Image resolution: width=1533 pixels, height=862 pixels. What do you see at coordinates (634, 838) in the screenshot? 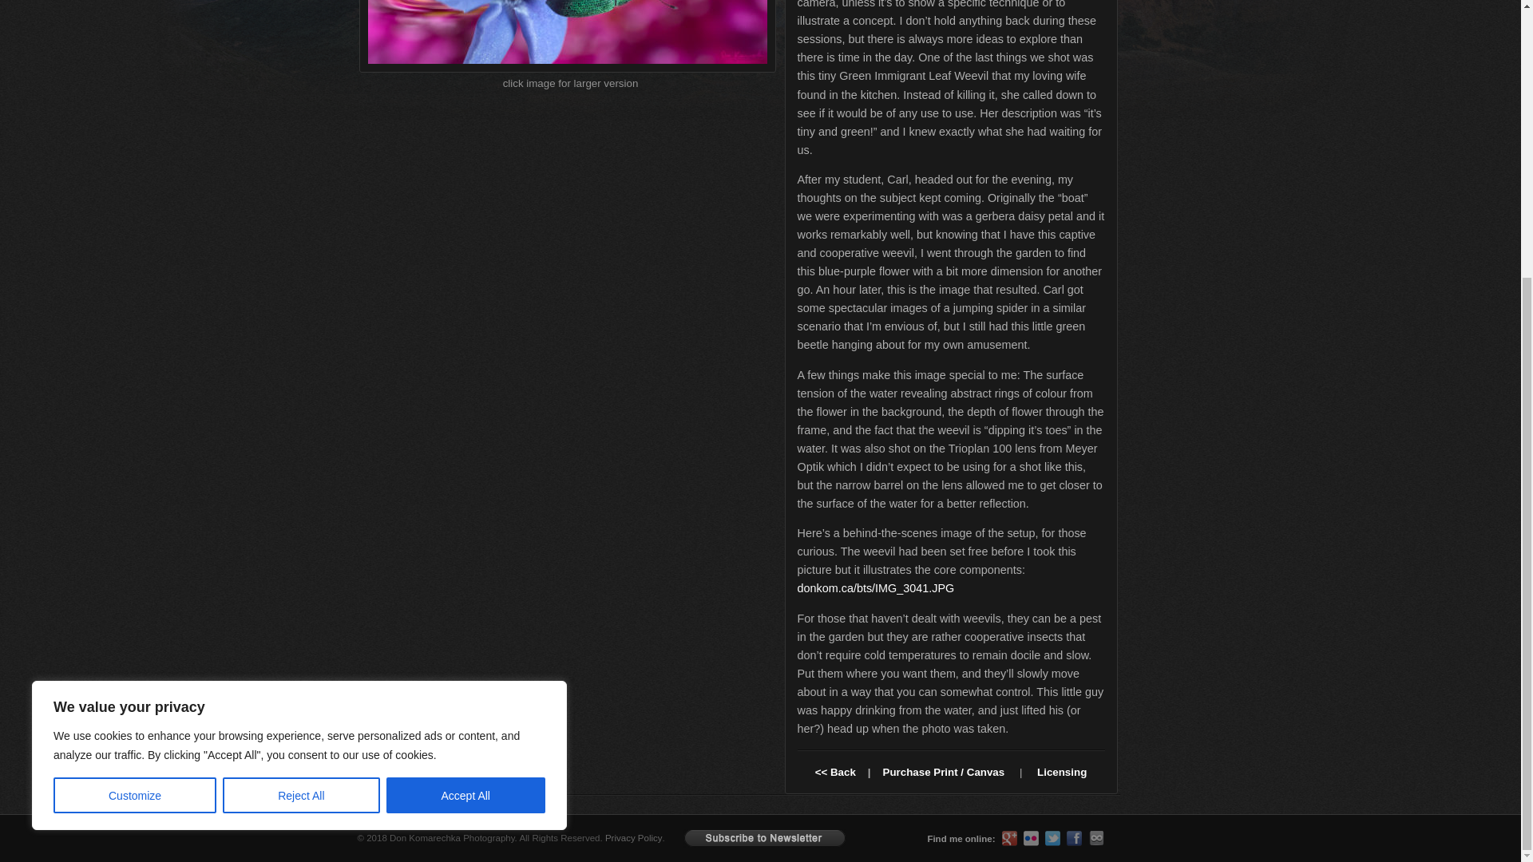
I see `Privacy Policy` at bounding box center [634, 838].